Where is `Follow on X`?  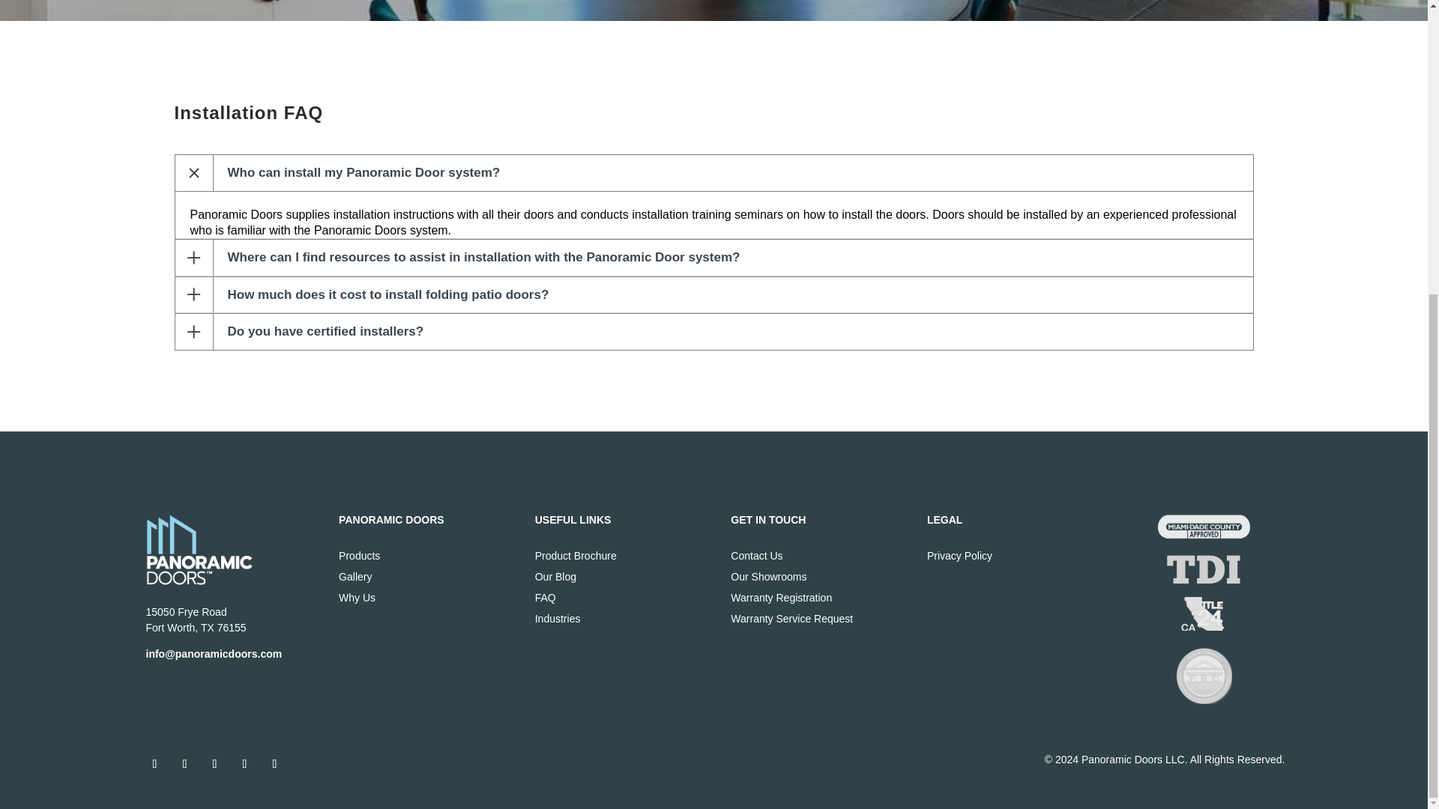
Follow on X is located at coordinates (184, 764).